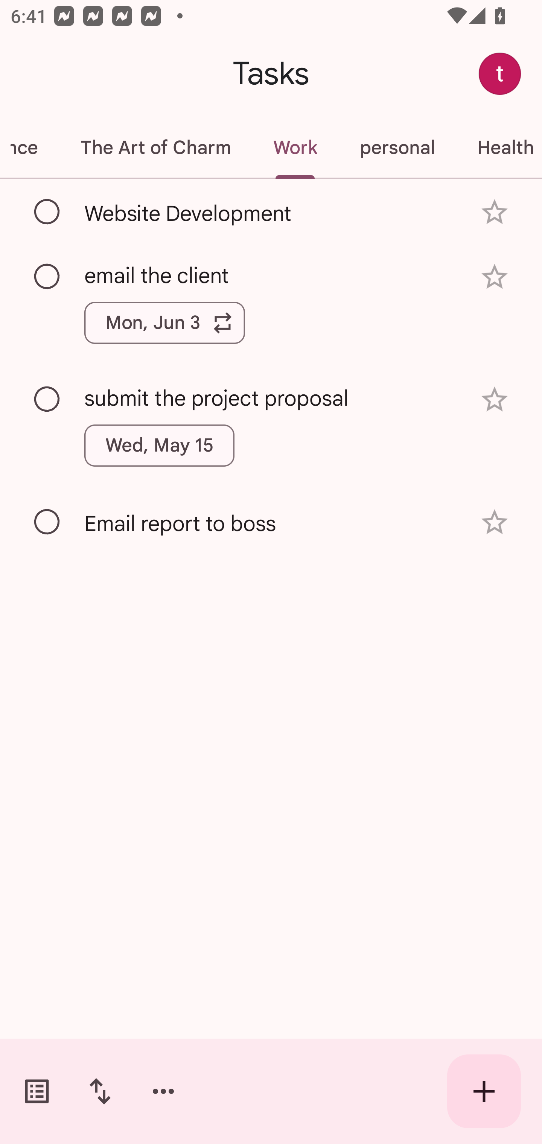 This screenshot has width=542, height=1144. Describe the element at coordinates (495, 212) in the screenshot. I see `Add star` at that location.